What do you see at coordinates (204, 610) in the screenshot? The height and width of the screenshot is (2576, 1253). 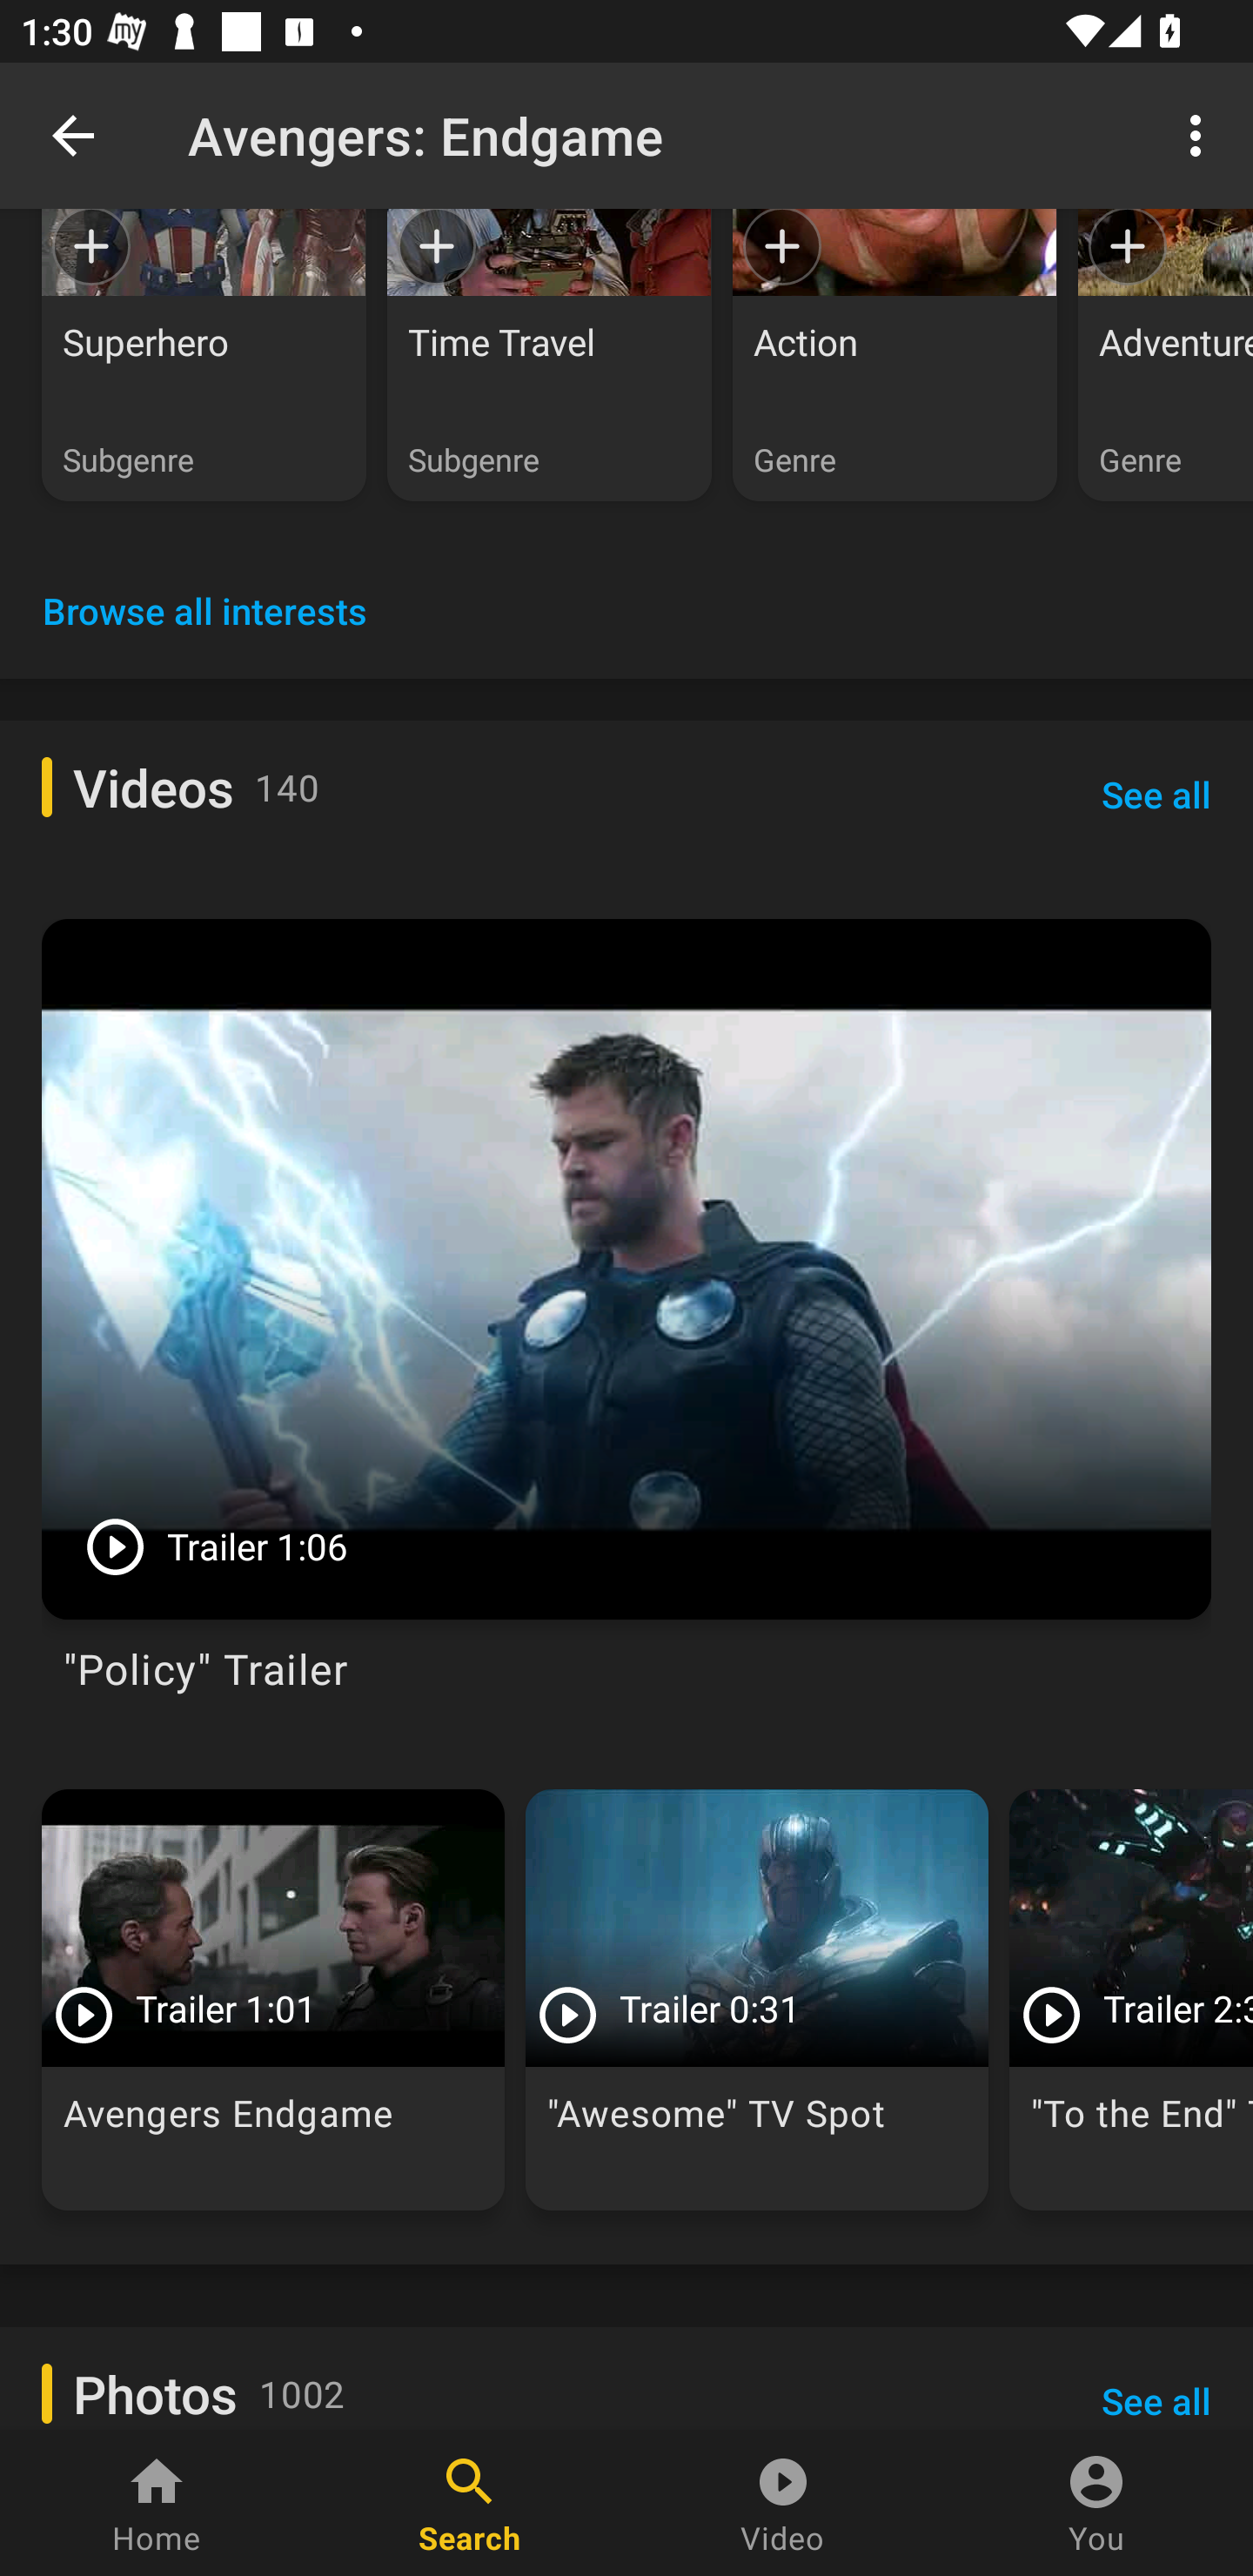 I see `Browse all interests` at bounding box center [204, 610].